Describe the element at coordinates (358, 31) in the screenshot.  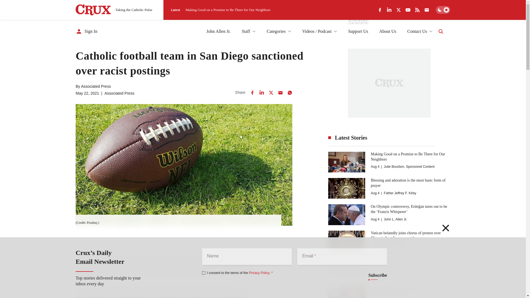
I see `Support Us` at that location.